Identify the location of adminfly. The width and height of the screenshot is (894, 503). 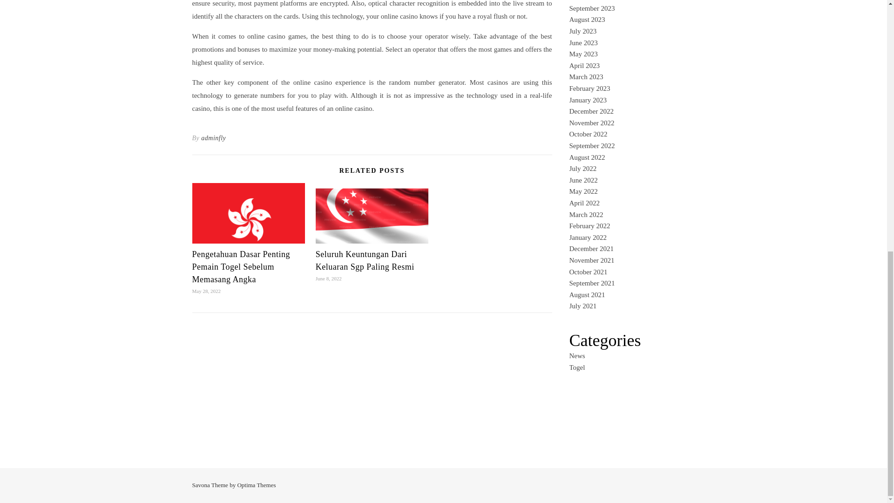
(213, 138).